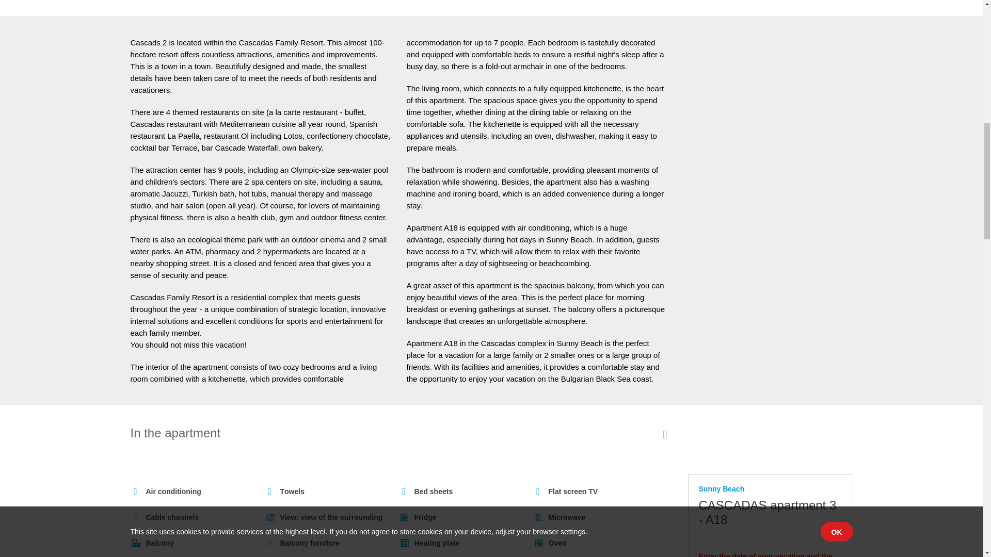  Describe the element at coordinates (770, 226) in the screenshot. I see `Complex amenities and offer` at that location.